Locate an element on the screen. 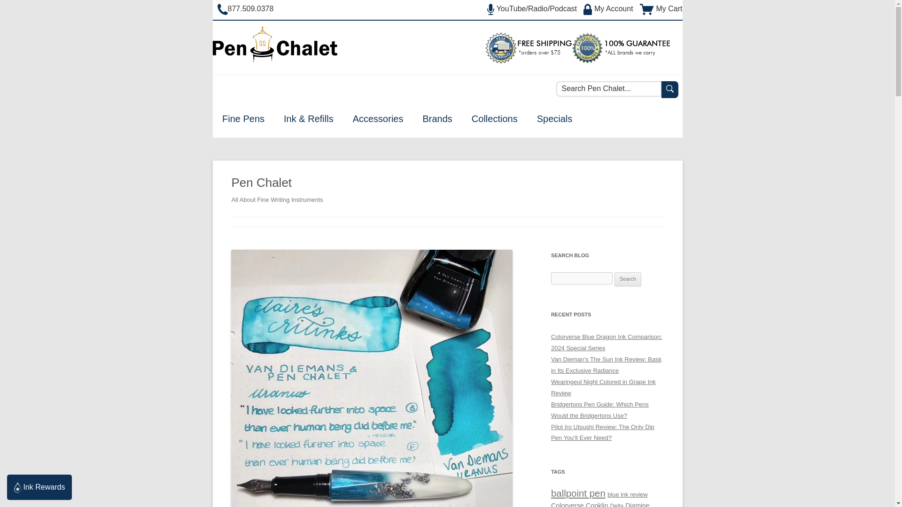 The height and width of the screenshot is (507, 902). Fine Pens is located at coordinates (243, 119).